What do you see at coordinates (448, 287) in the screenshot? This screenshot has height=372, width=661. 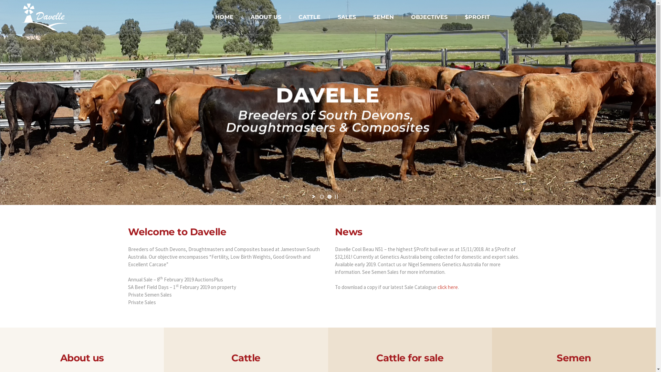 I see `click here` at bounding box center [448, 287].